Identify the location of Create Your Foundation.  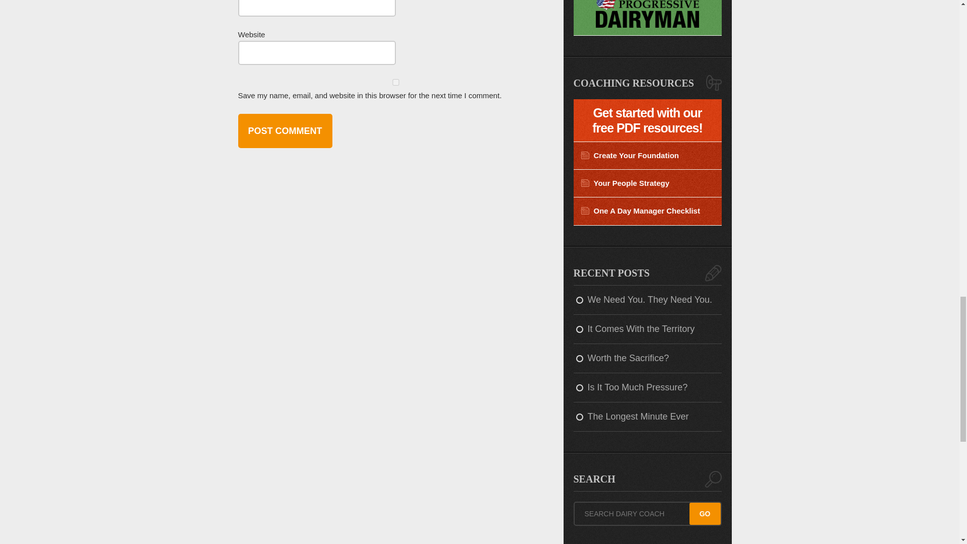
(647, 155).